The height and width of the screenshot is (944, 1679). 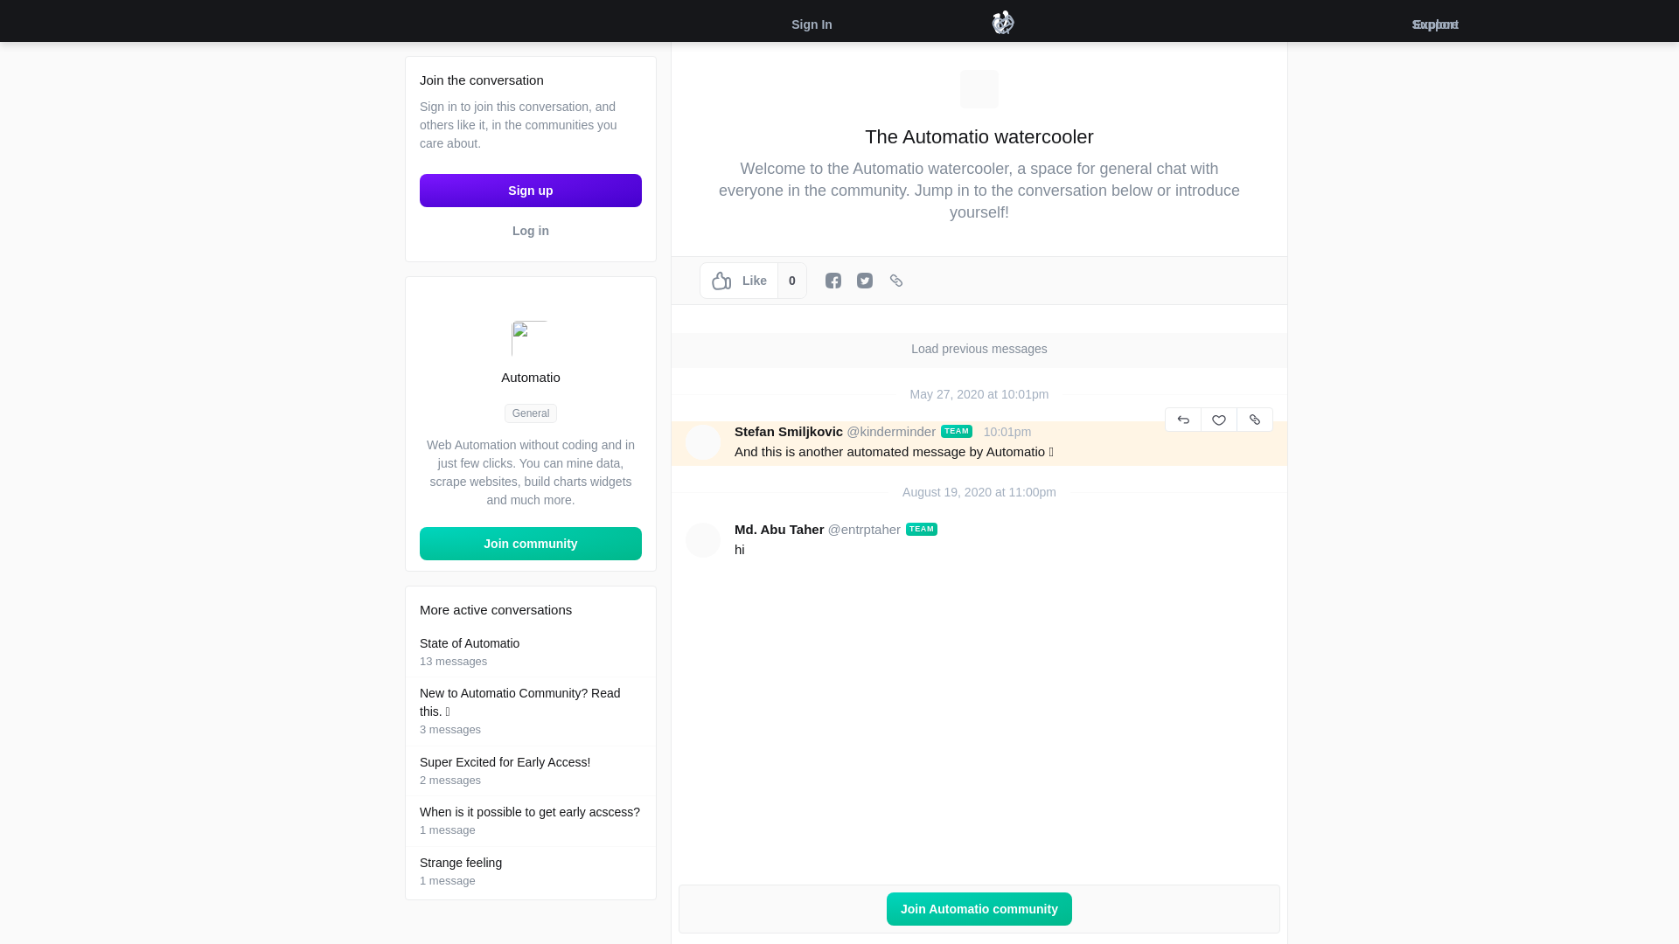 I want to click on Sign In, so click(x=1223, y=23).